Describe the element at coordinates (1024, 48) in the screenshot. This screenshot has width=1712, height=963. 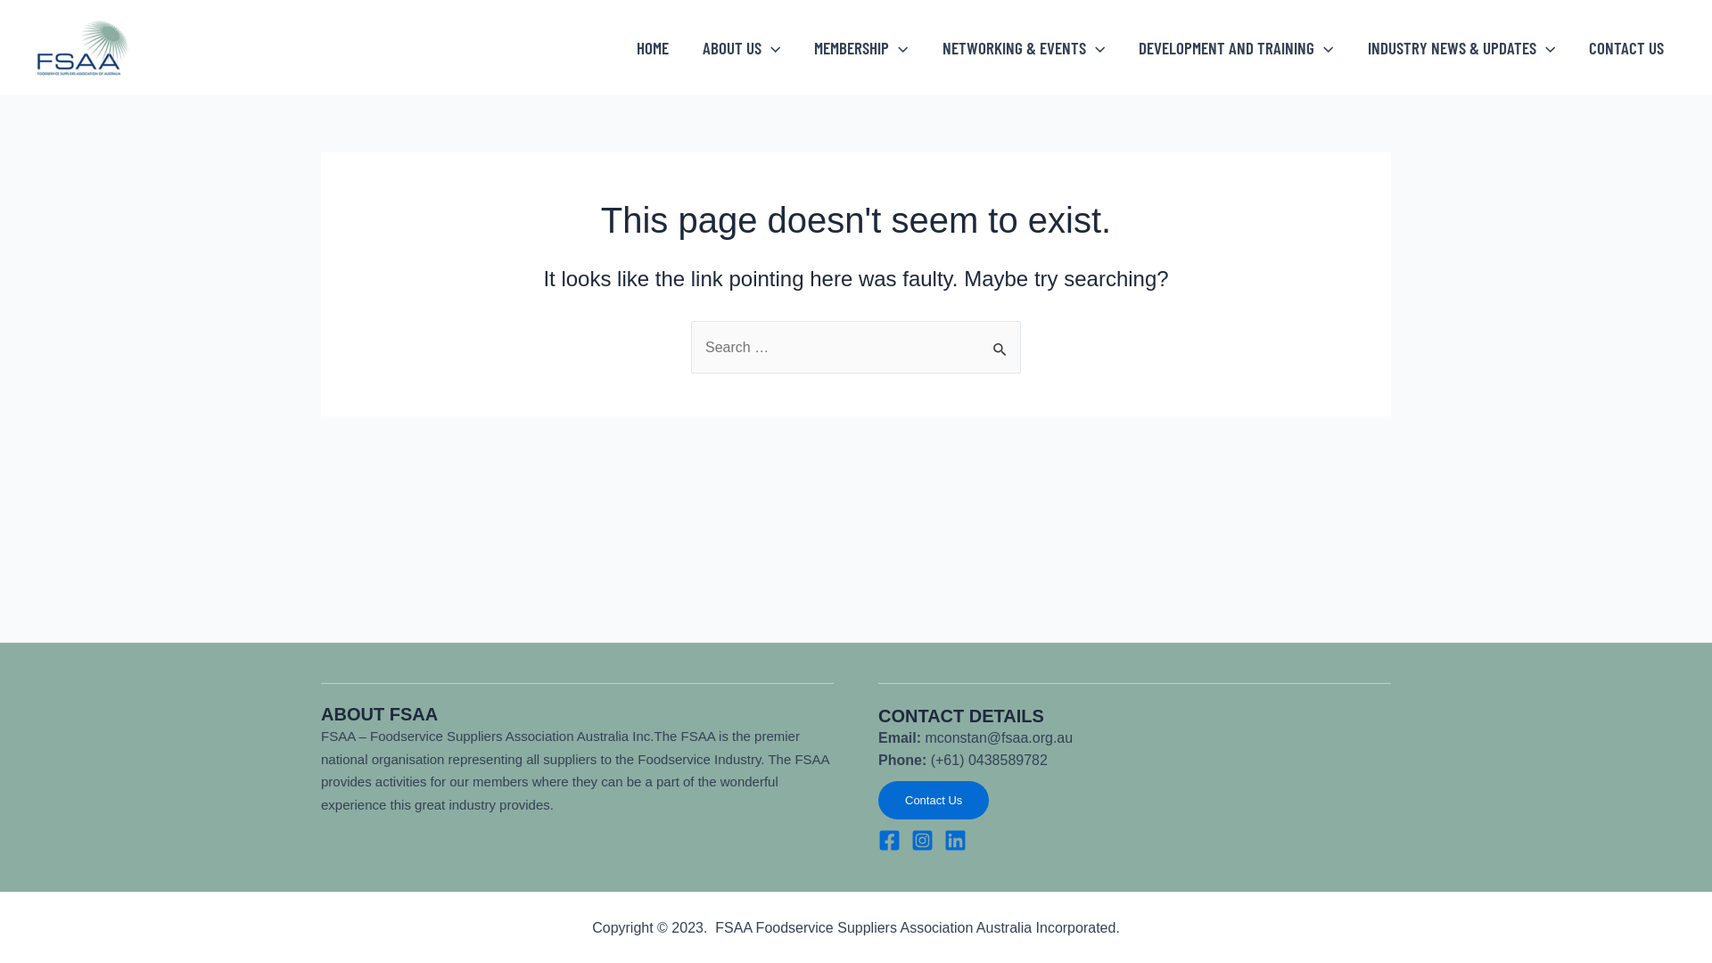
I see `NETWORKING & EVENTS` at that location.